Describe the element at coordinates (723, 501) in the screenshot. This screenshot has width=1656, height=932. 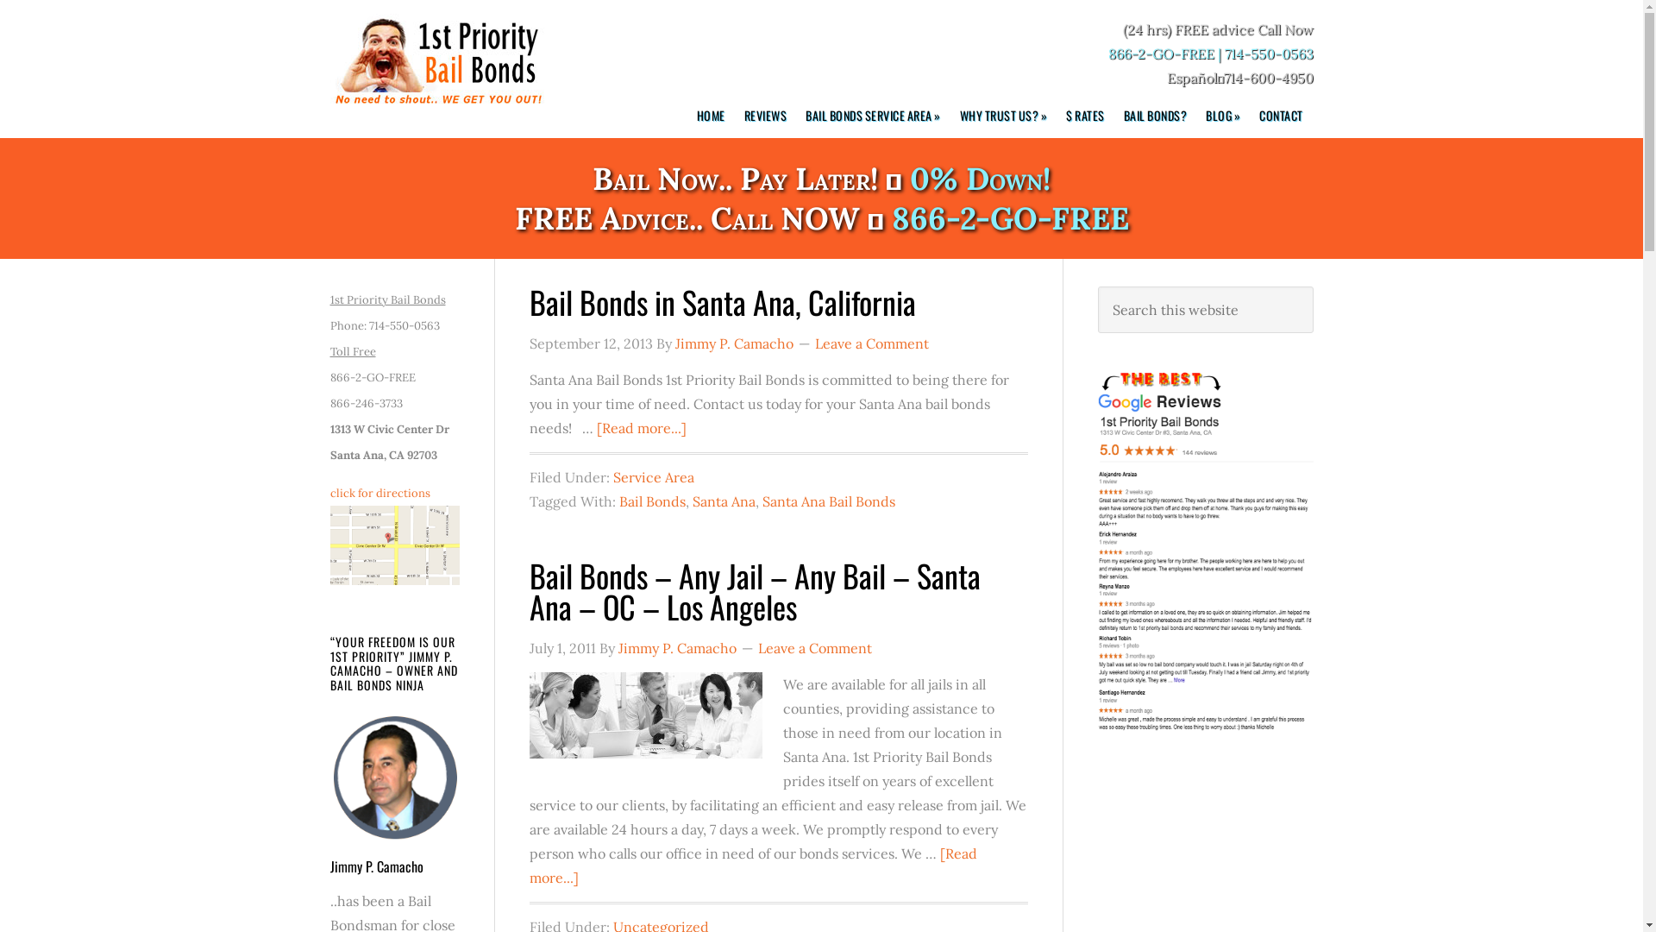
I see `Santa Ana` at that location.